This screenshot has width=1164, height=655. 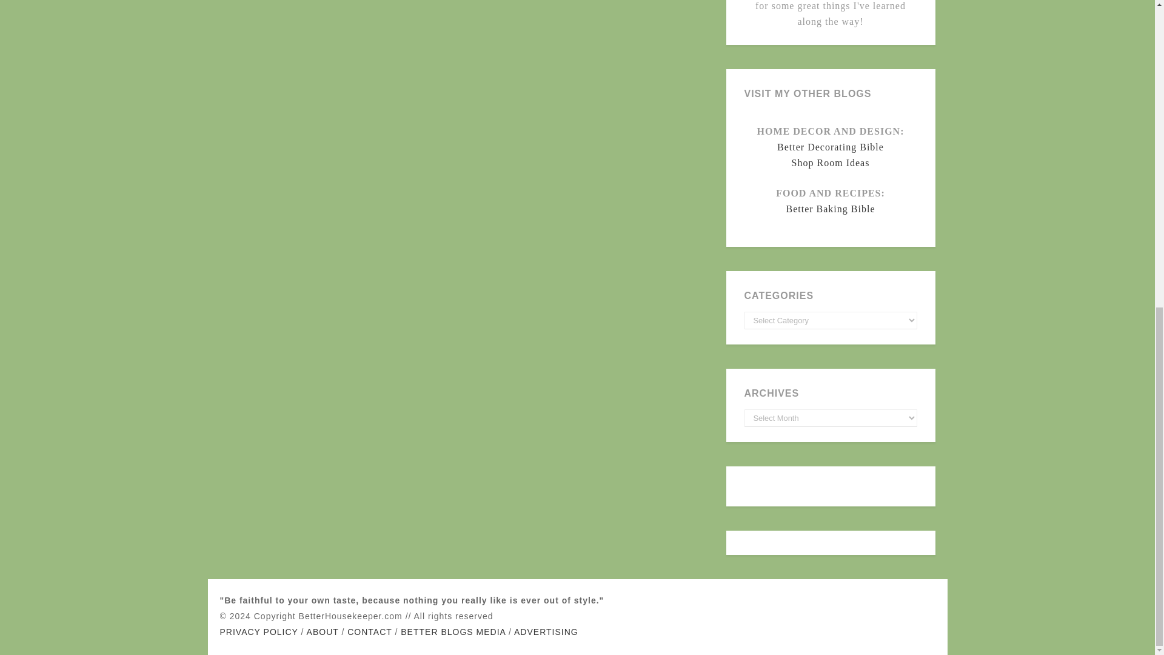 What do you see at coordinates (258, 631) in the screenshot?
I see `PRIVACY POLICY` at bounding box center [258, 631].